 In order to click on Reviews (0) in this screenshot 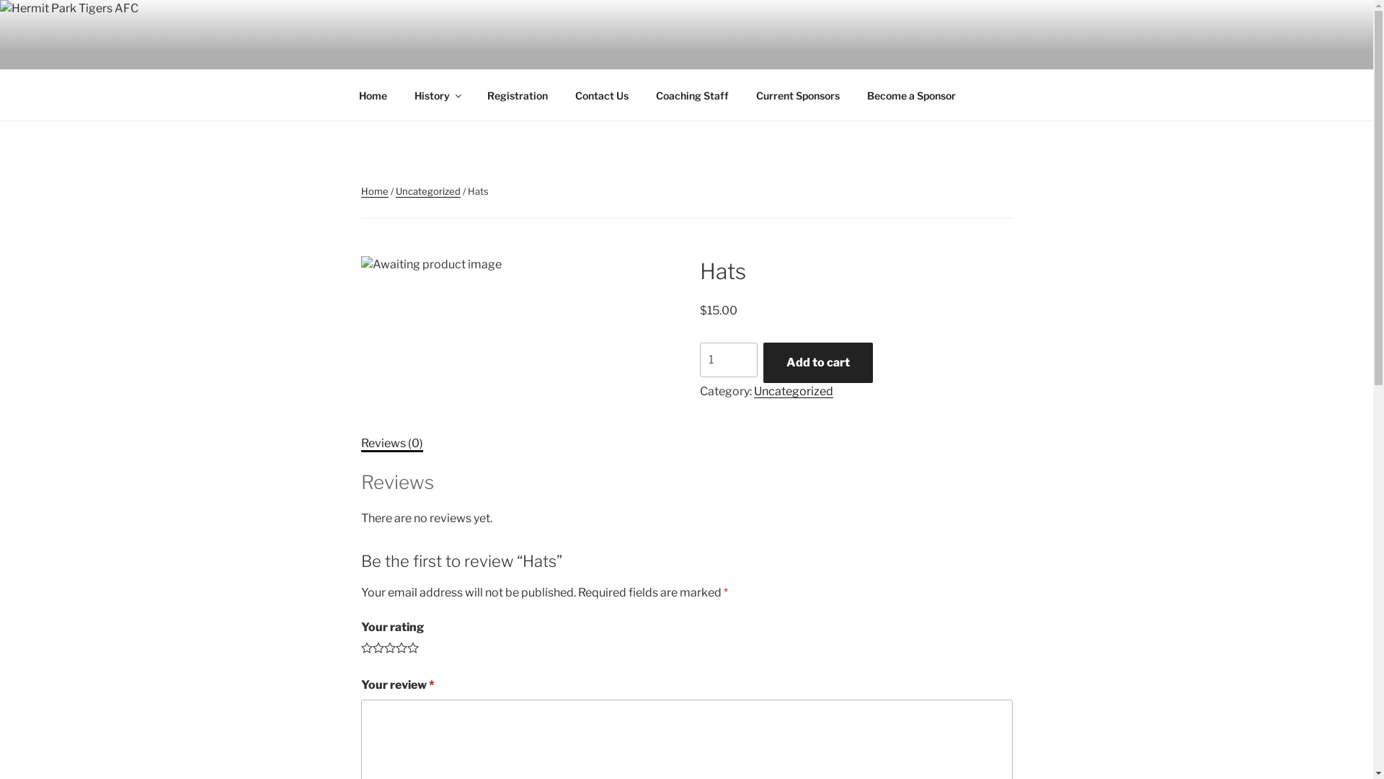, I will do `click(391, 443)`.